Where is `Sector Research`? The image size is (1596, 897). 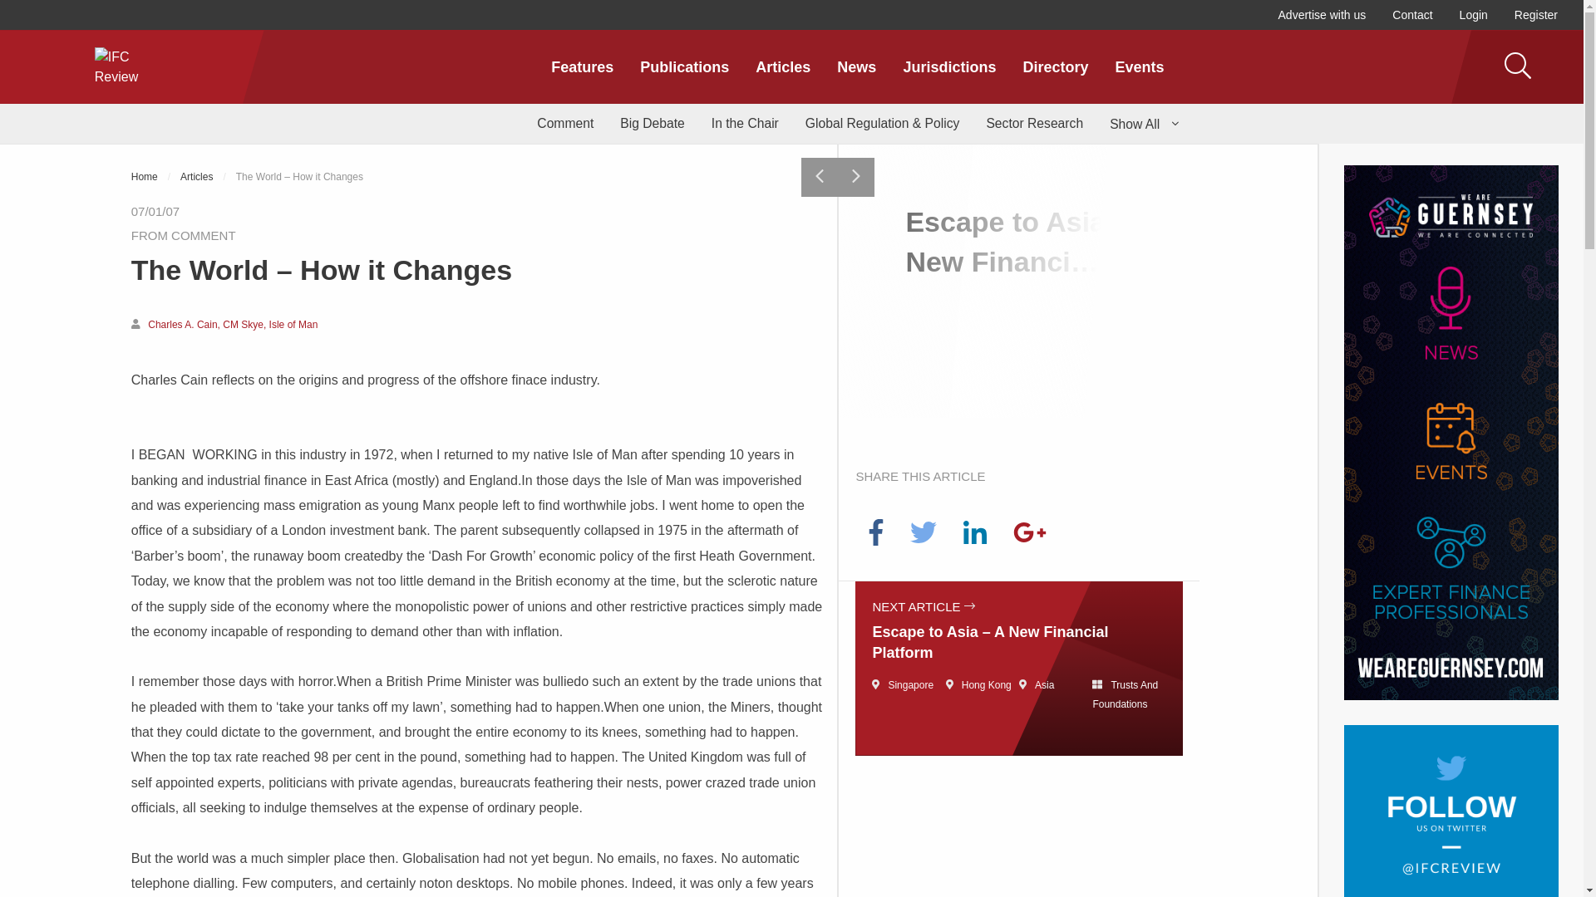
Sector Research is located at coordinates (1034, 123).